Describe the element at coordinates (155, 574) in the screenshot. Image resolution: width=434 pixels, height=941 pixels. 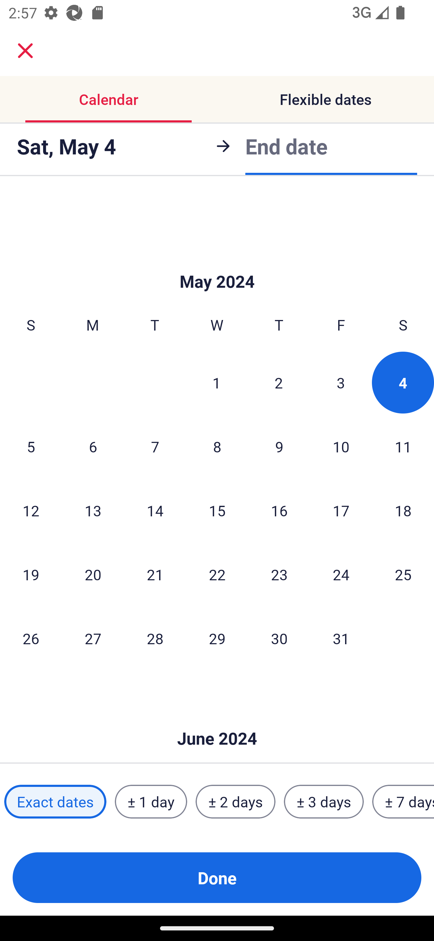
I see `21 Tuesday, May 21, 2024` at that location.